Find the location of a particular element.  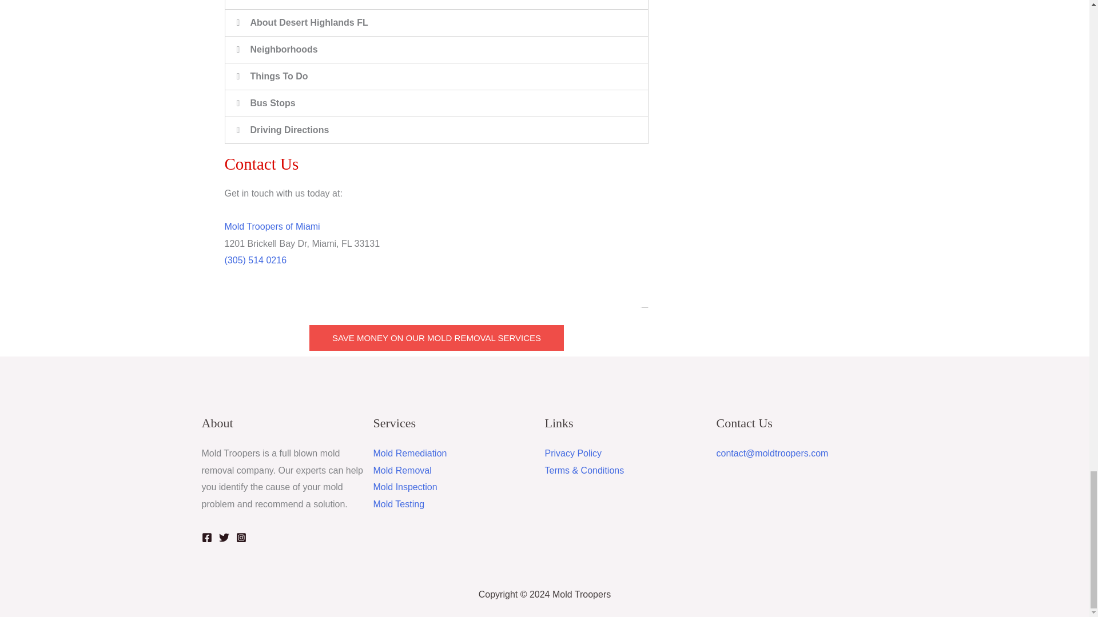

SAVE MONEY ON OUR MOLD REMOVAL SERVICES is located at coordinates (437, 338).